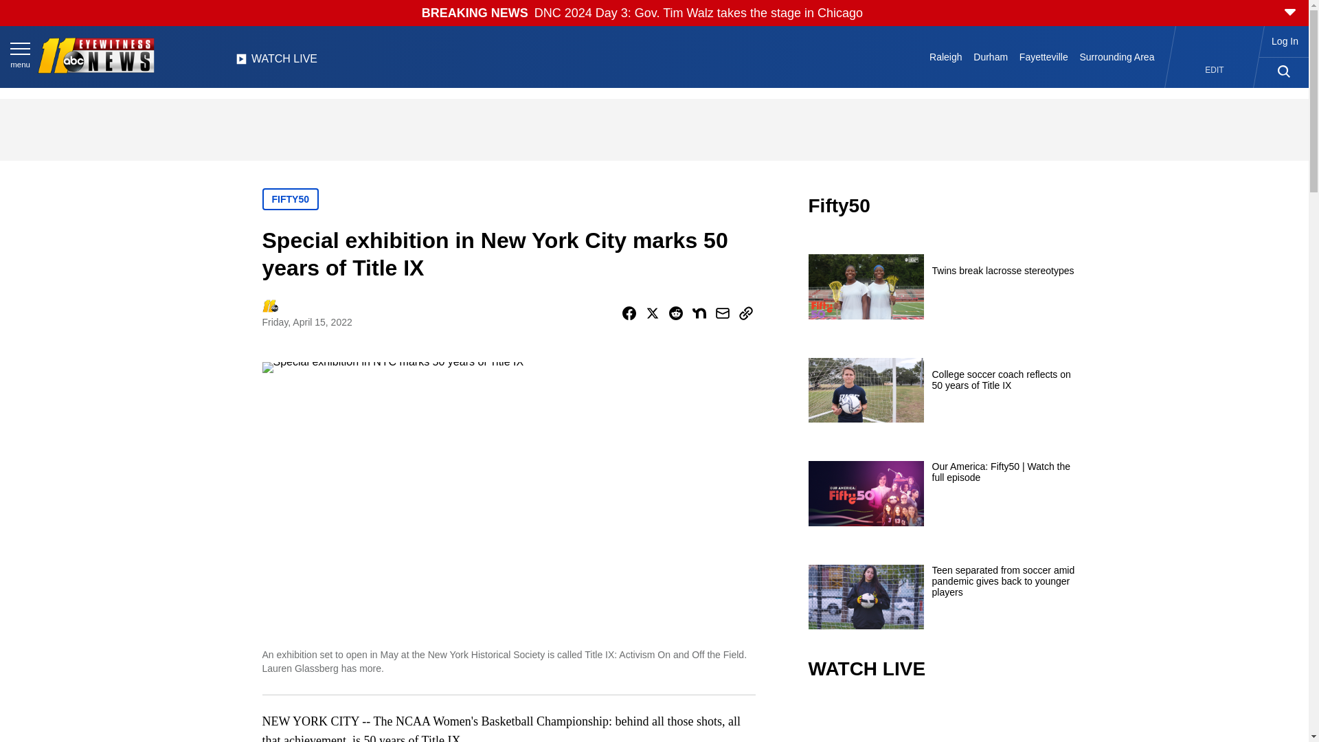  I want to click on Durham, so click(991, 56).